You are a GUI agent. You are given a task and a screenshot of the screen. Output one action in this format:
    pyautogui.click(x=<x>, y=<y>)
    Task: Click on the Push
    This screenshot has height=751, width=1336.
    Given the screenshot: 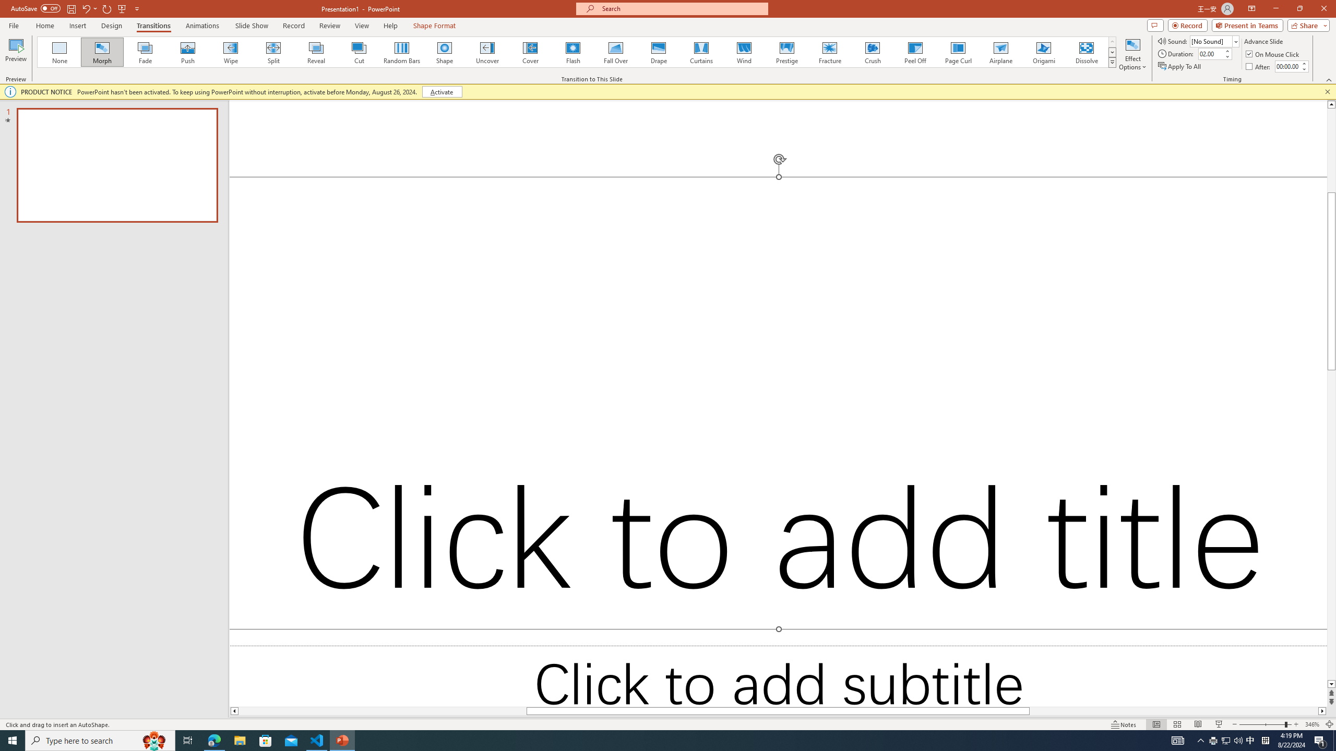 What is the action you would take?
    pyautogui.click(x=188, y=52)
    